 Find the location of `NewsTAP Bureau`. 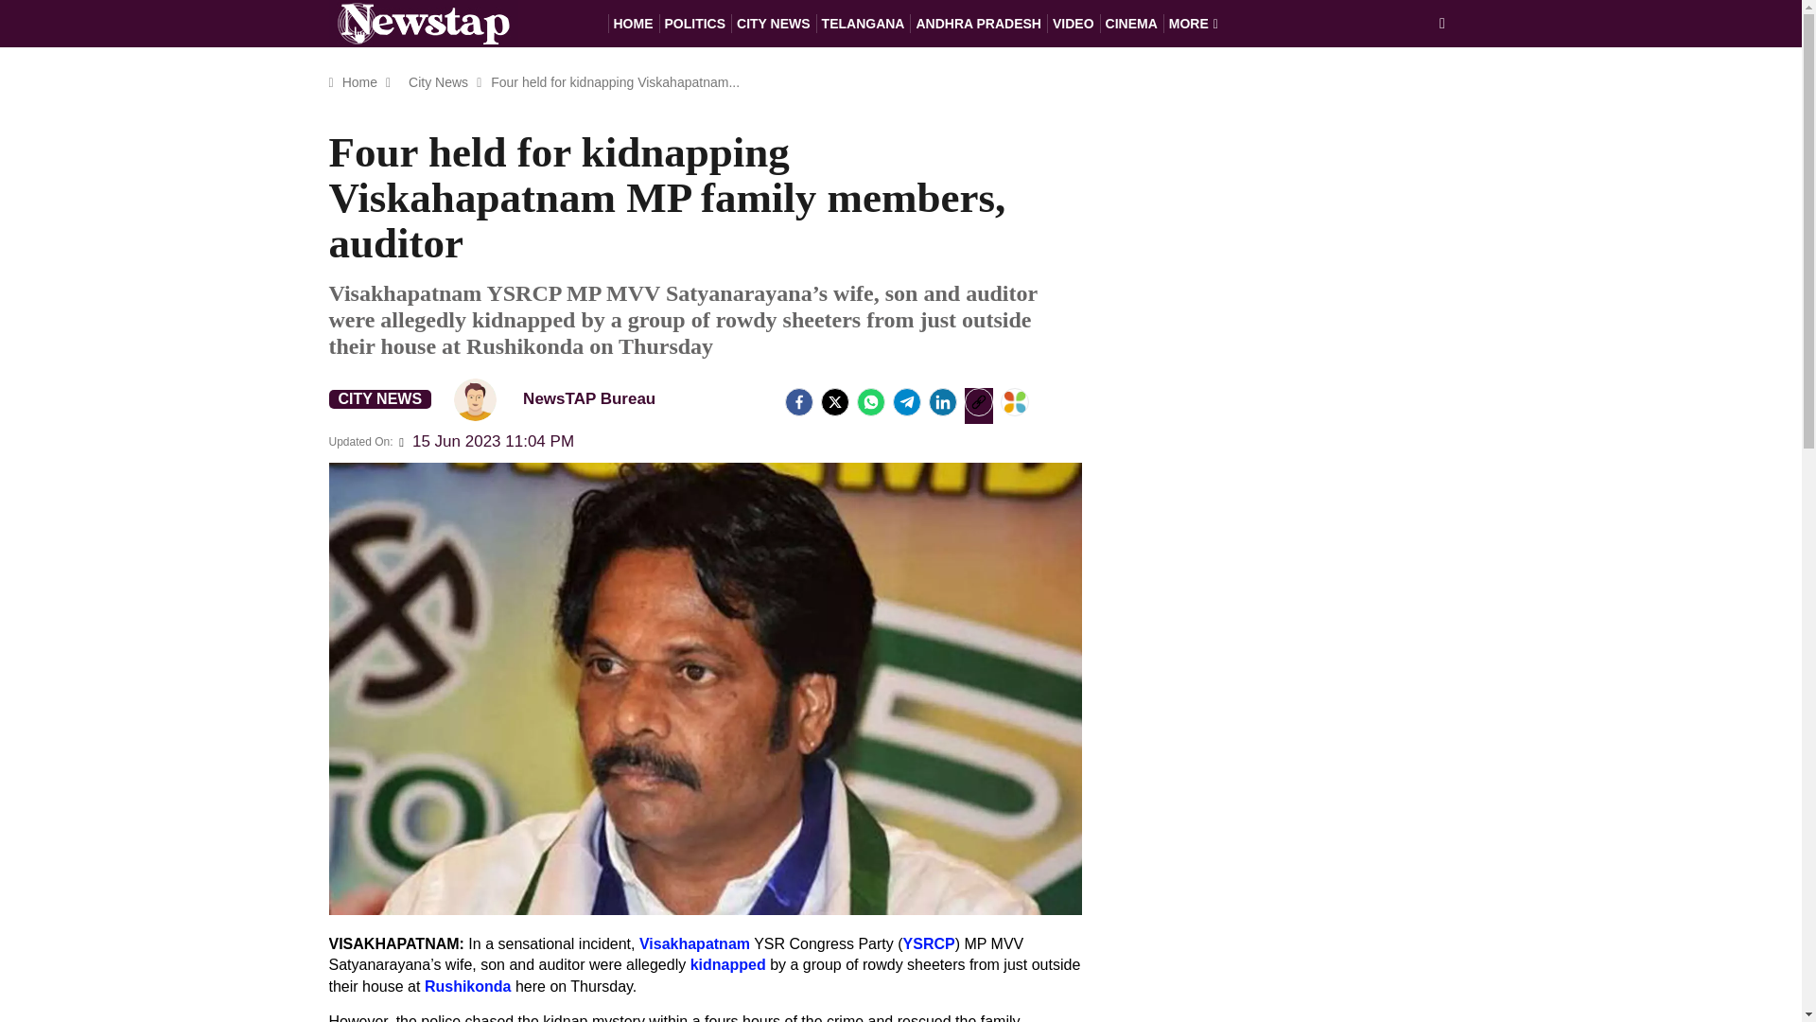

NewsTAP Bureau is located at coordinates (563, 397).